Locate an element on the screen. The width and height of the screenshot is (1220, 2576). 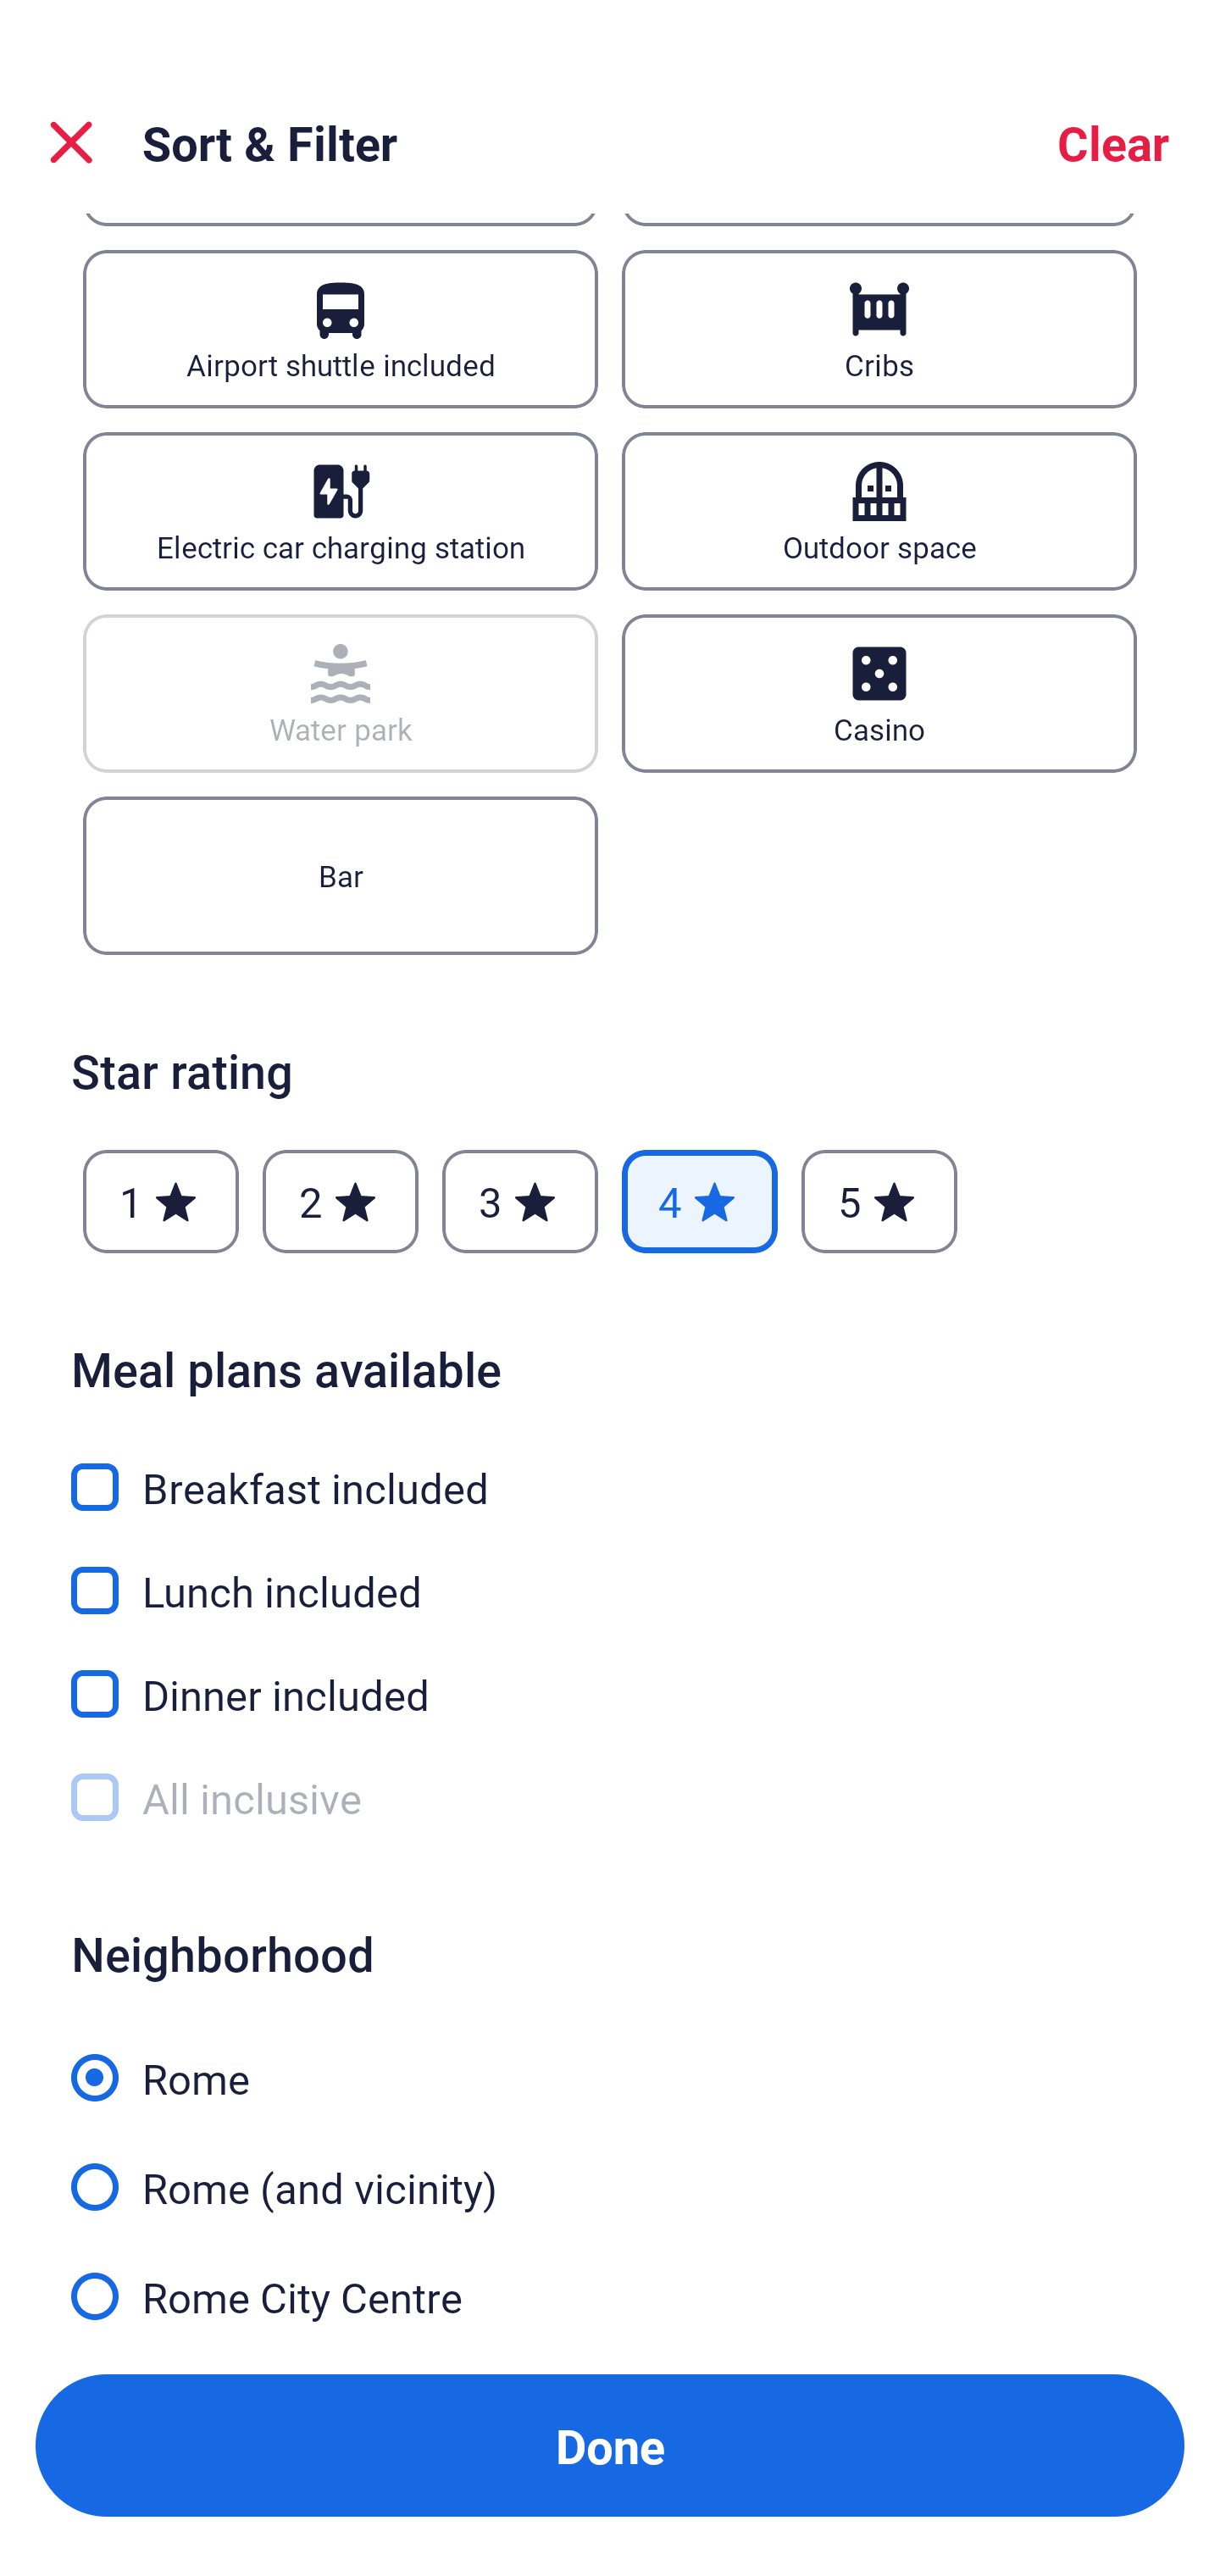
Outdoor space is located at coordinates (879, 511).